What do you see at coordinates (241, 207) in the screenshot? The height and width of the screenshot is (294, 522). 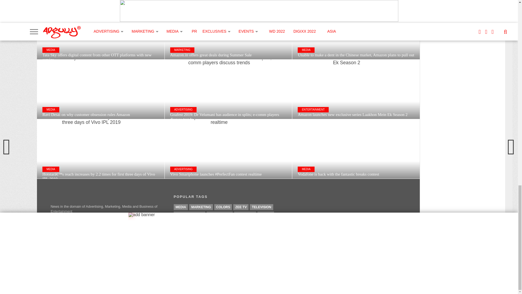 I see `Zee TV` at bounding box center [241, 207].